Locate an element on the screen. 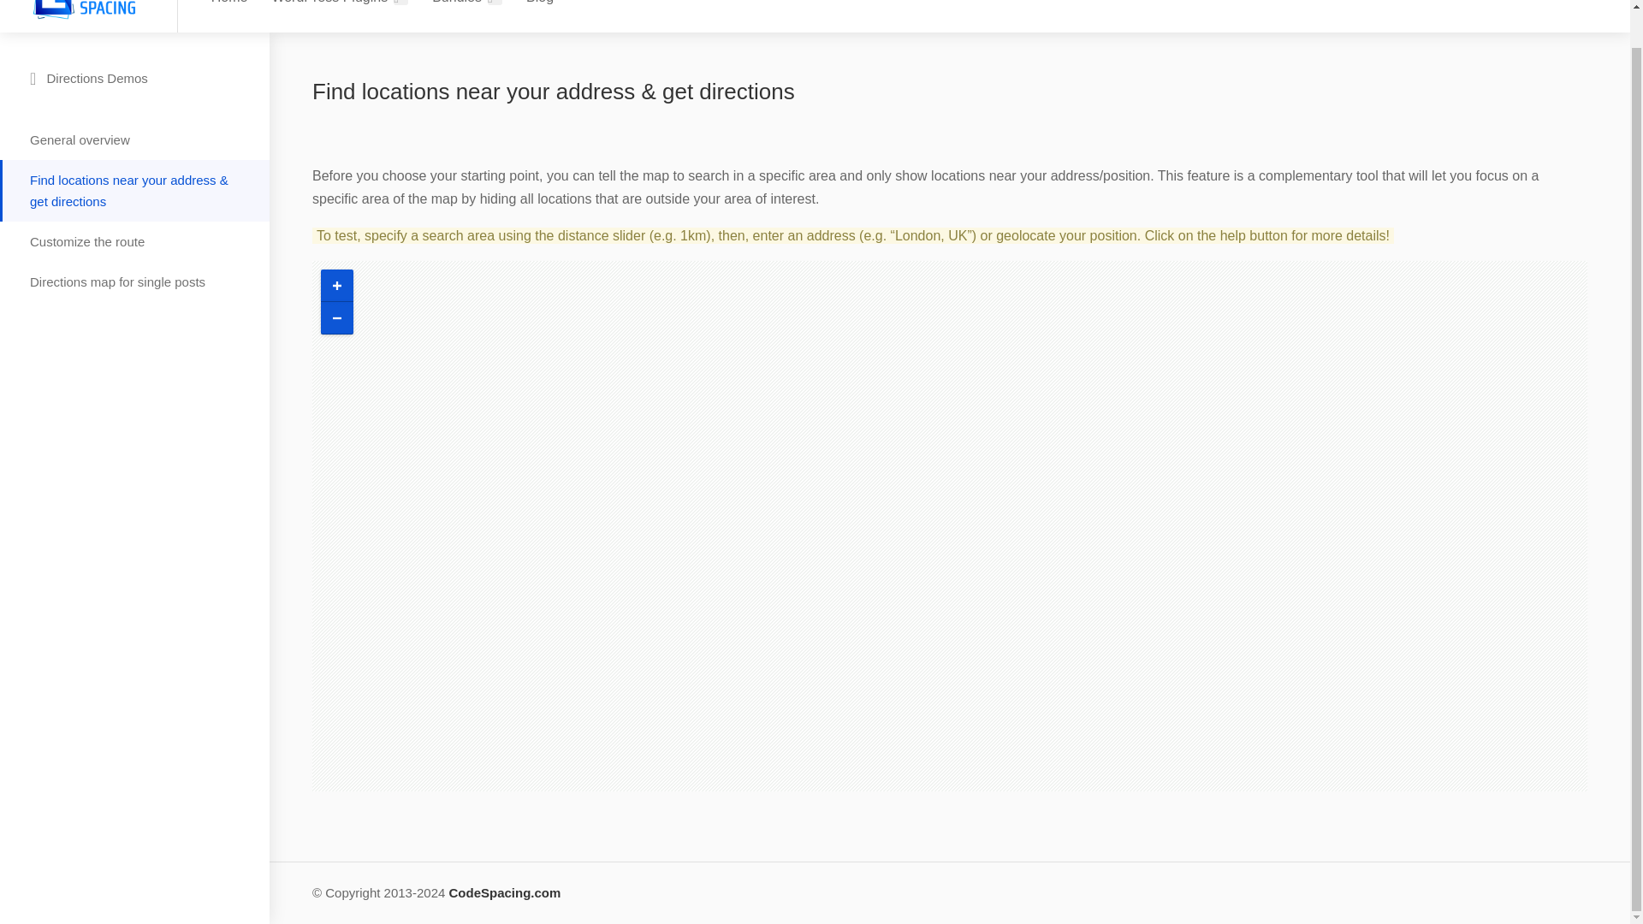 The width and height of the screenshot is (1643, 924). Zoom in is located at coordinates (336, 286).